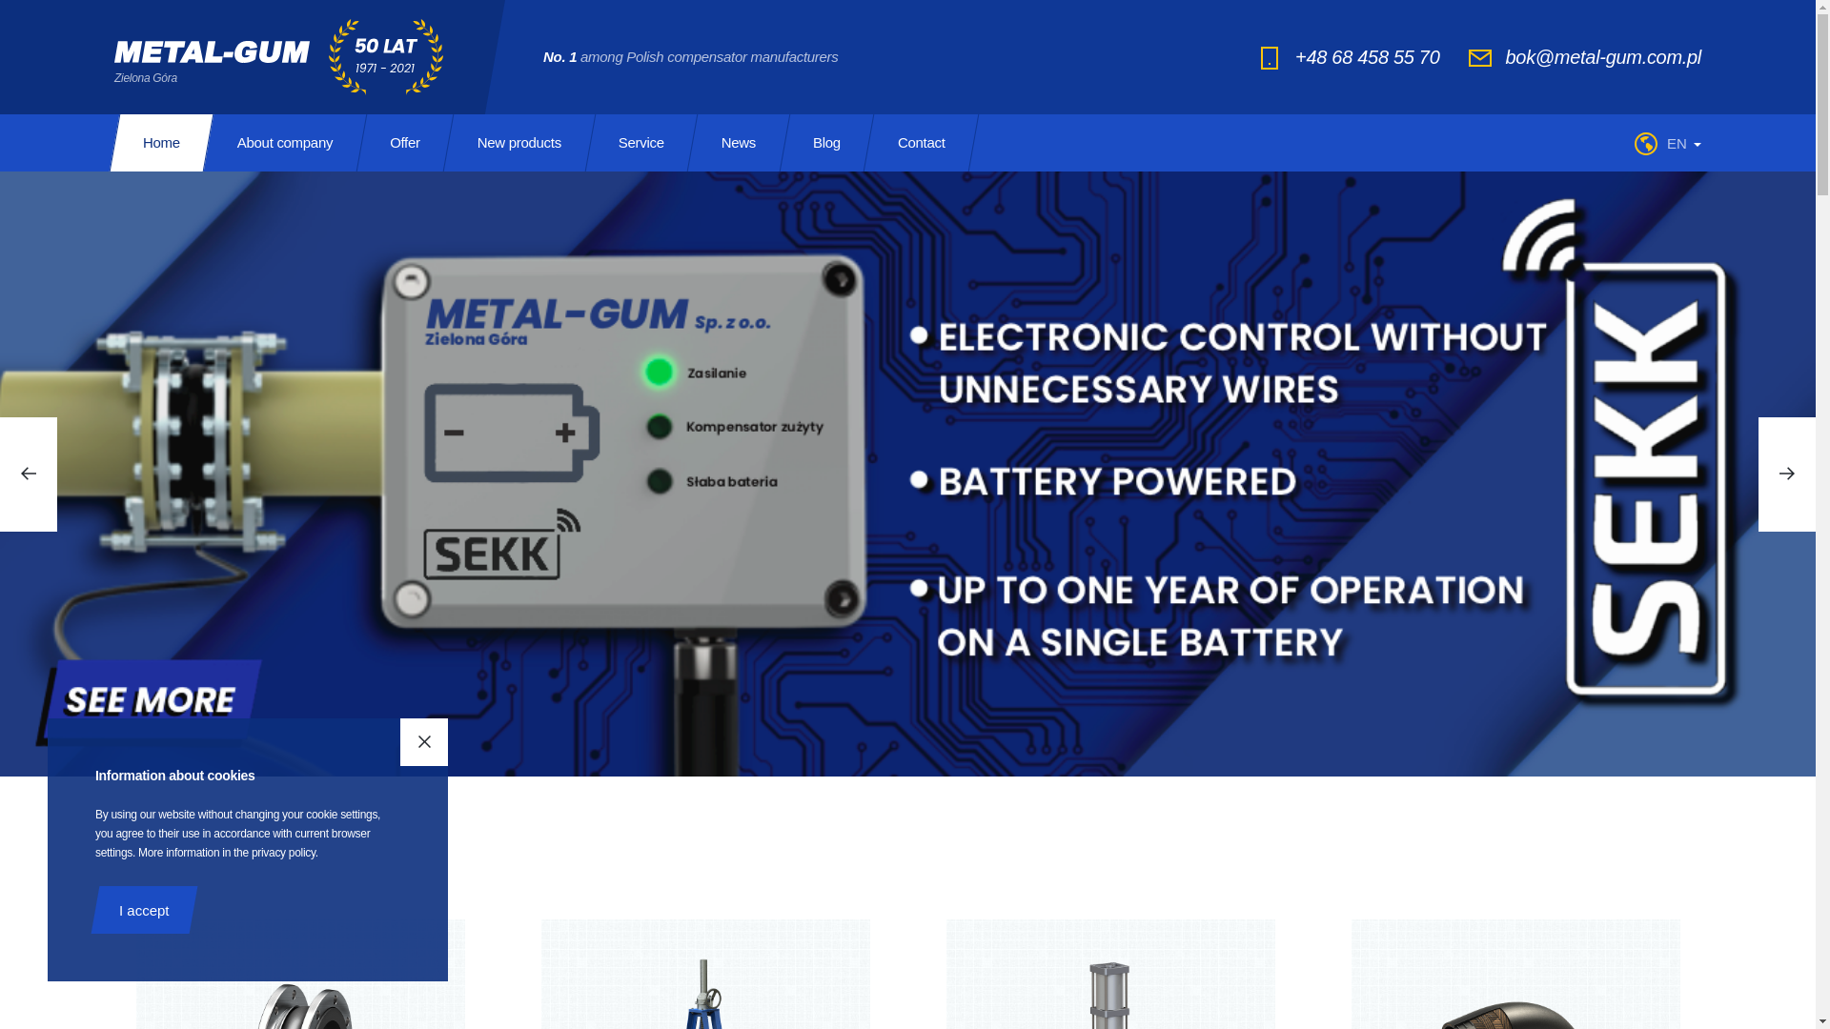  I want to click on Home, so click(160, 143).